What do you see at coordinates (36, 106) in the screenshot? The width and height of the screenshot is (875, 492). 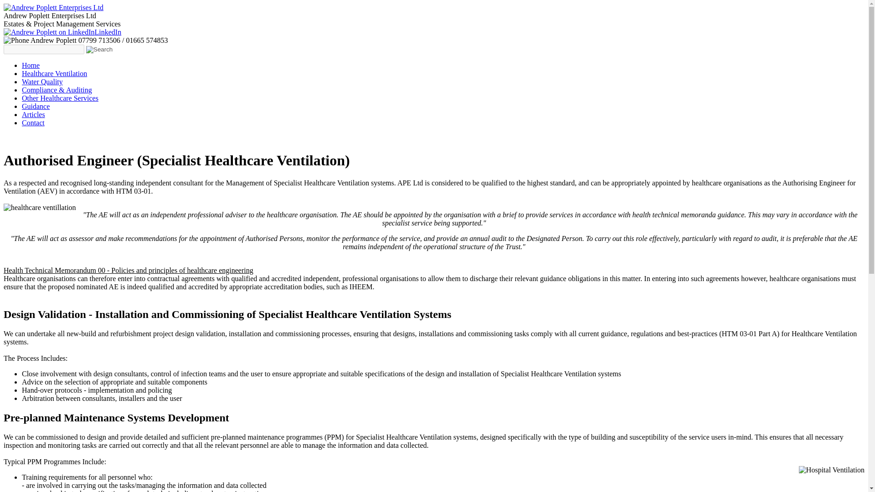 I see `Guidance` at bounding box center [36, 106].